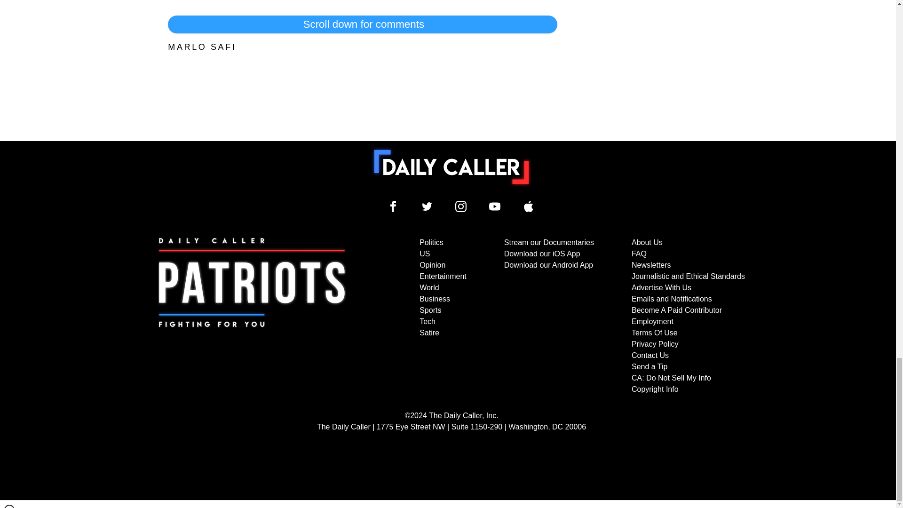 This screenshot has height=508, width=903. Describe the element at coordinates (461, 206) in the screenshot. I see `Daily Caller Instagram` at that location.